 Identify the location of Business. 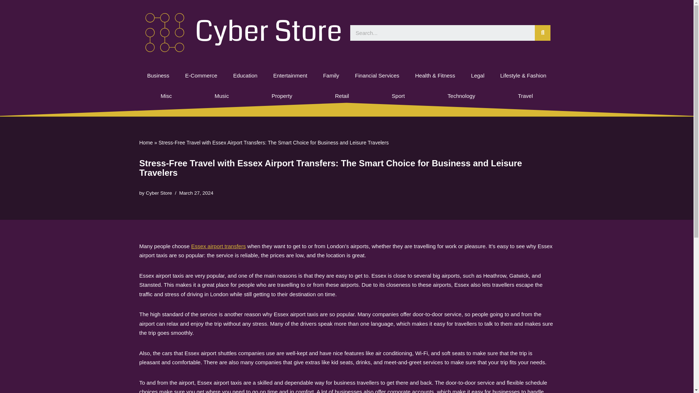
(158, 76).